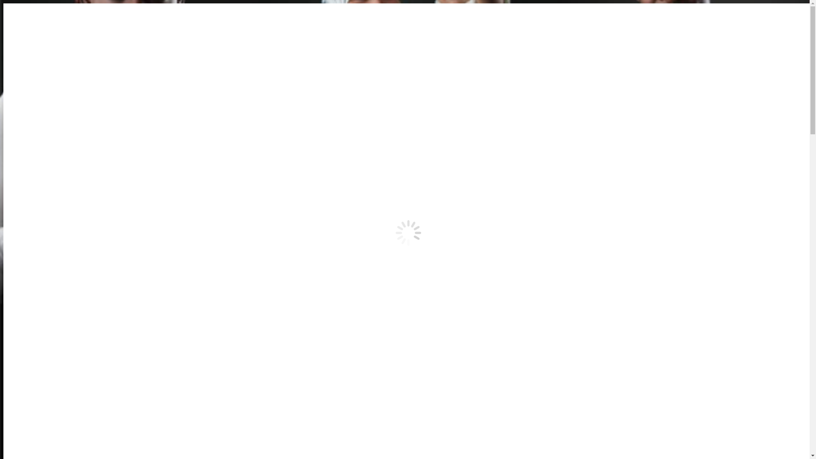 This screenshot has height=459, width=816. What do you see at coordinates (155, 36) in the screenshot?
I see `Facebook page opens in new window` at bounding box center [155, 36].